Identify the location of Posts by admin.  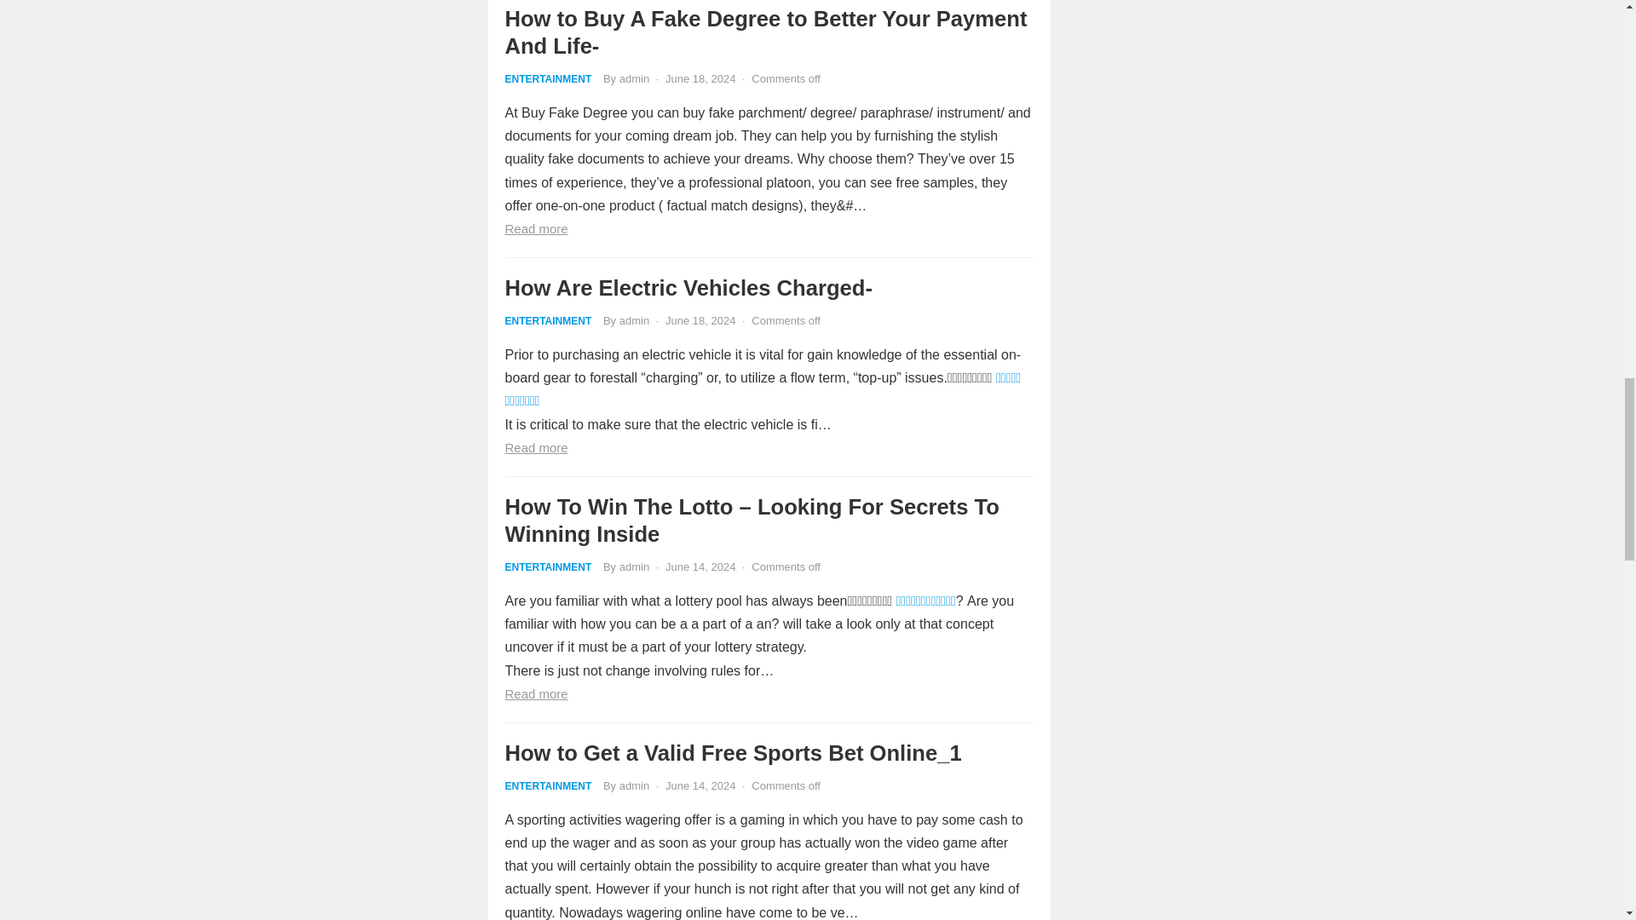
(634, 320).